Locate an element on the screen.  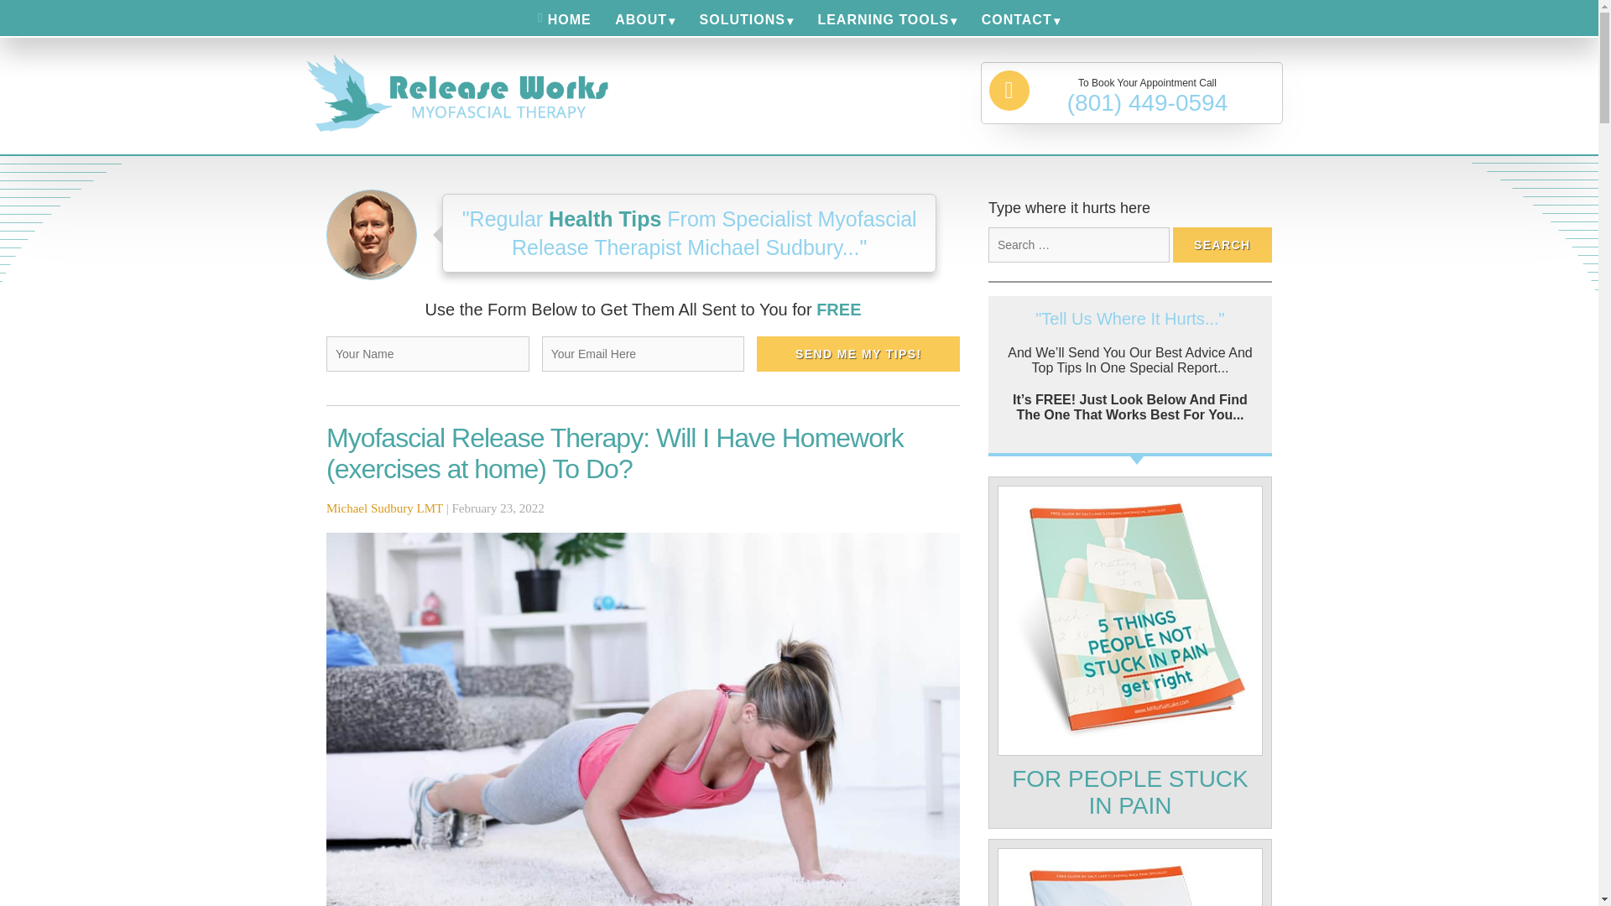
Skip to content is located at coordinates (44, 7).